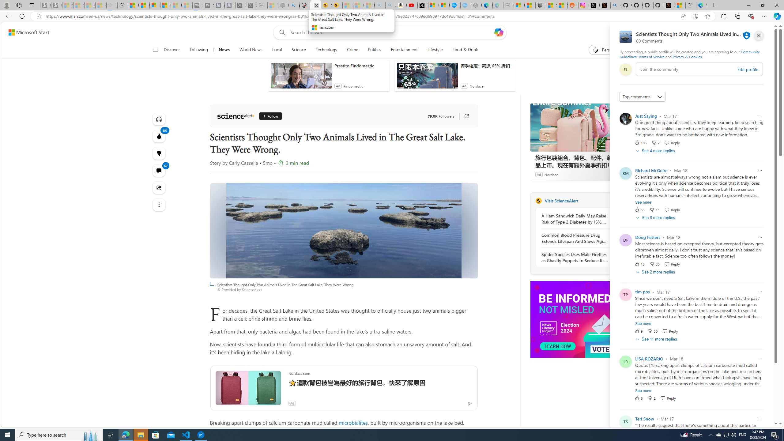 The height and width of the screenshot is (441, 784). Describe the element at coordinates (616, 5) in the screenshot. I see `github - Search` at that location.